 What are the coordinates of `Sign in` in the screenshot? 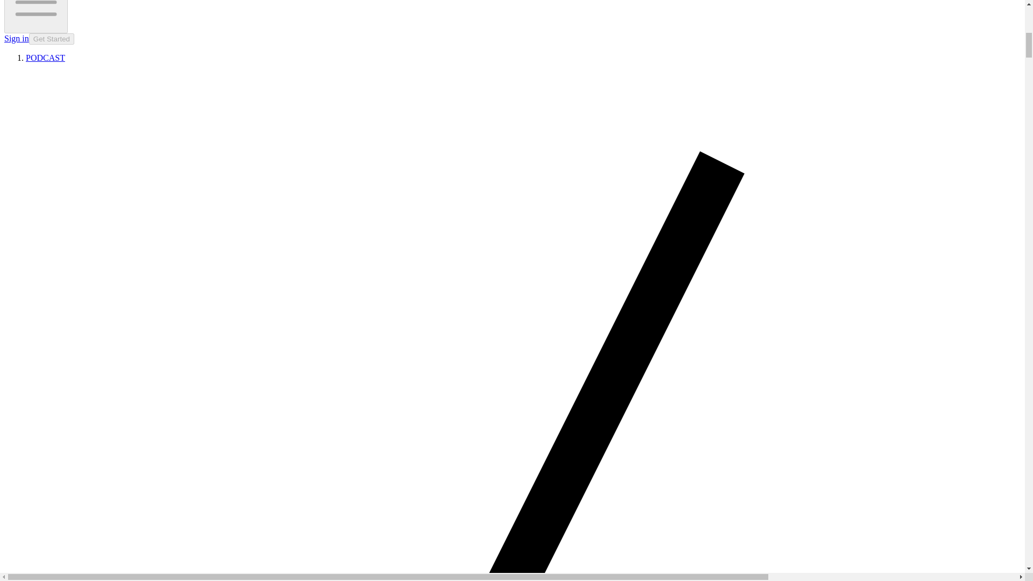 It's located at (16, 38).